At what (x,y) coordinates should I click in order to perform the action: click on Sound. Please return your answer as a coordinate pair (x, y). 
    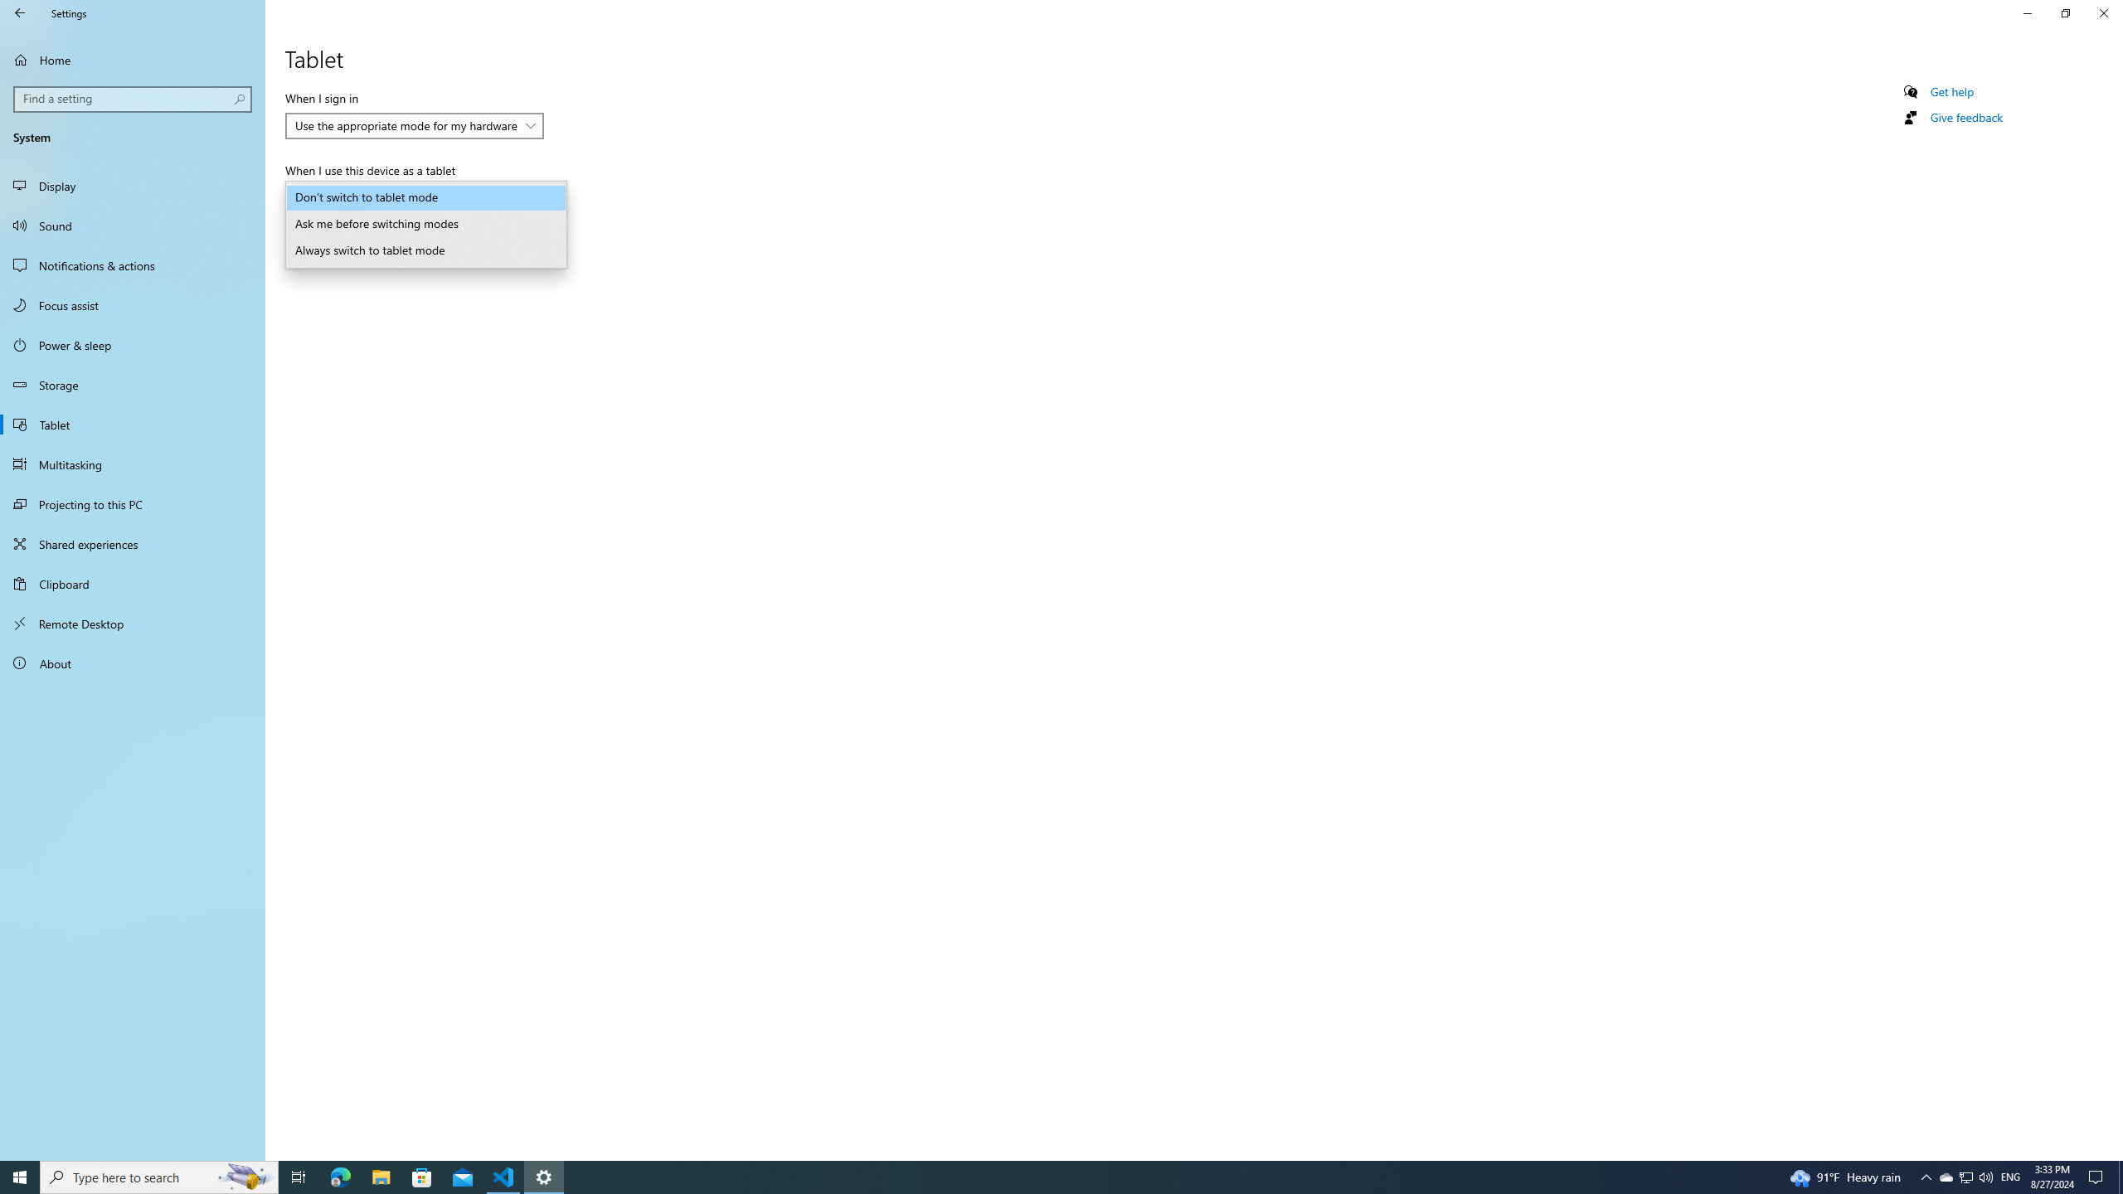
    Looking at the image, I should click on (133, 226).